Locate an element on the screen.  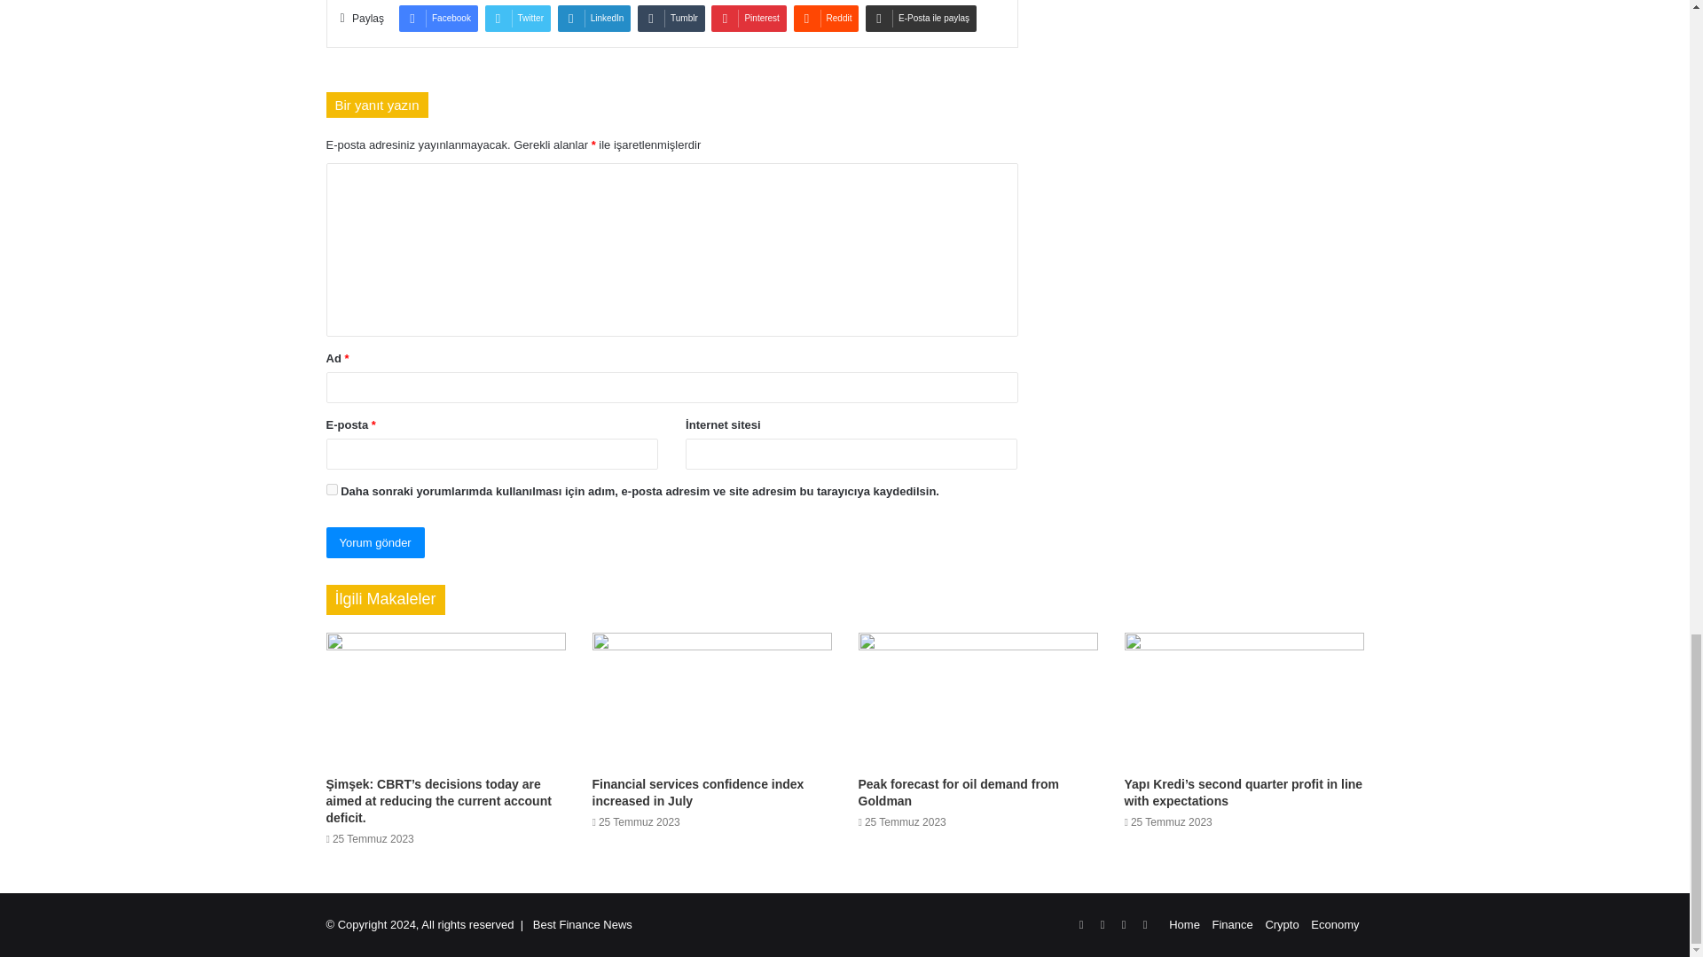
LinkedIn is located at coordinates (594, 18).